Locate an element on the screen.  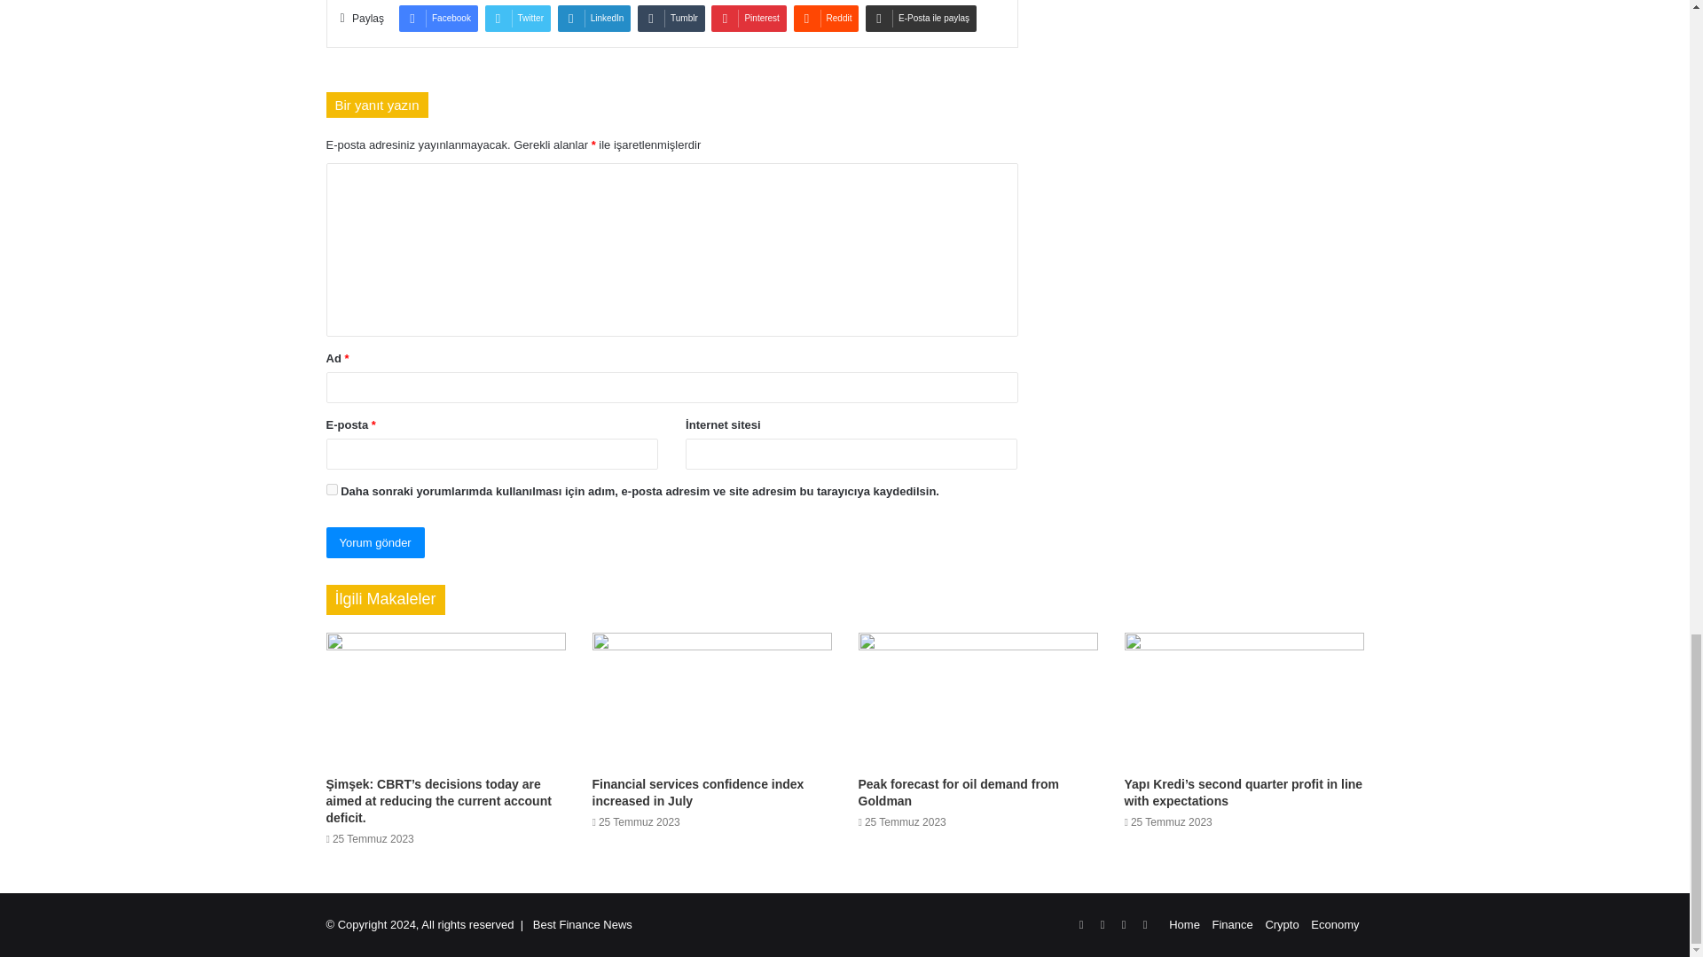
LinkedIn is located at coordinates (594, 18).